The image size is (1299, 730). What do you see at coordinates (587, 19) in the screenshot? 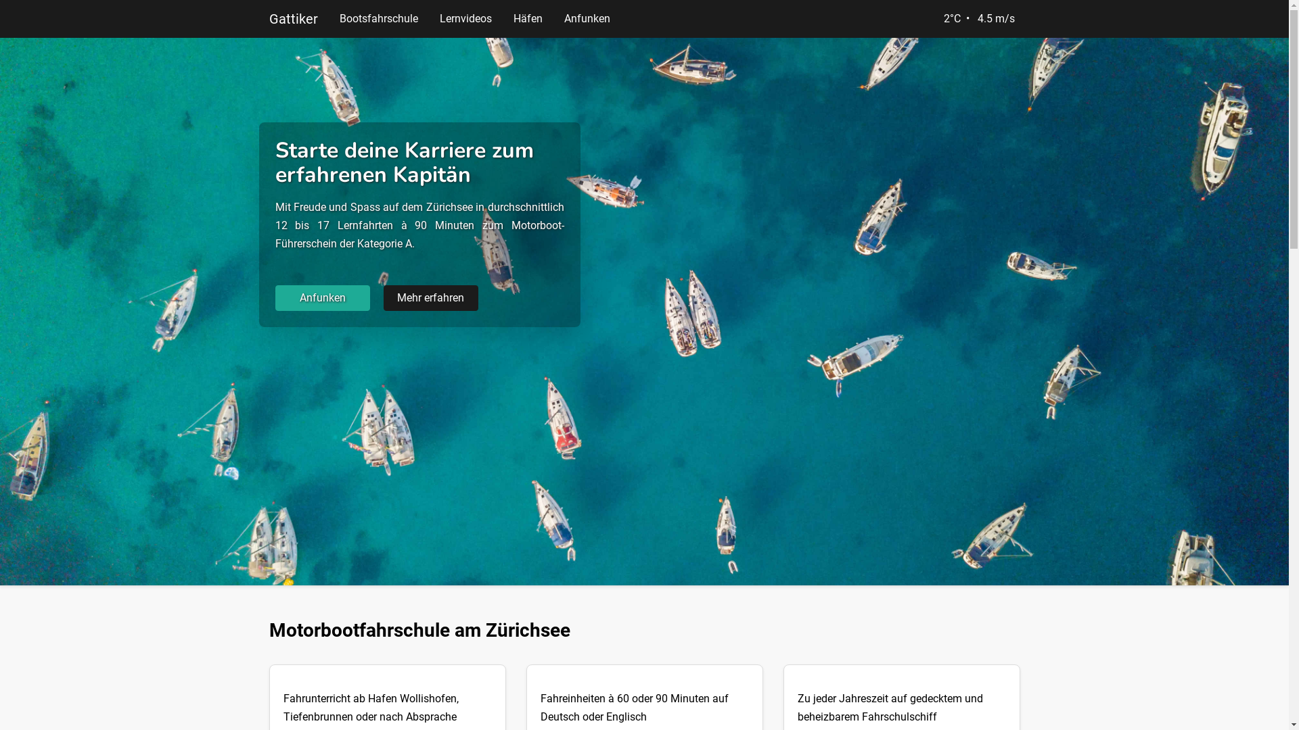
I see `Anfunken` at bounding box center [587, 19].